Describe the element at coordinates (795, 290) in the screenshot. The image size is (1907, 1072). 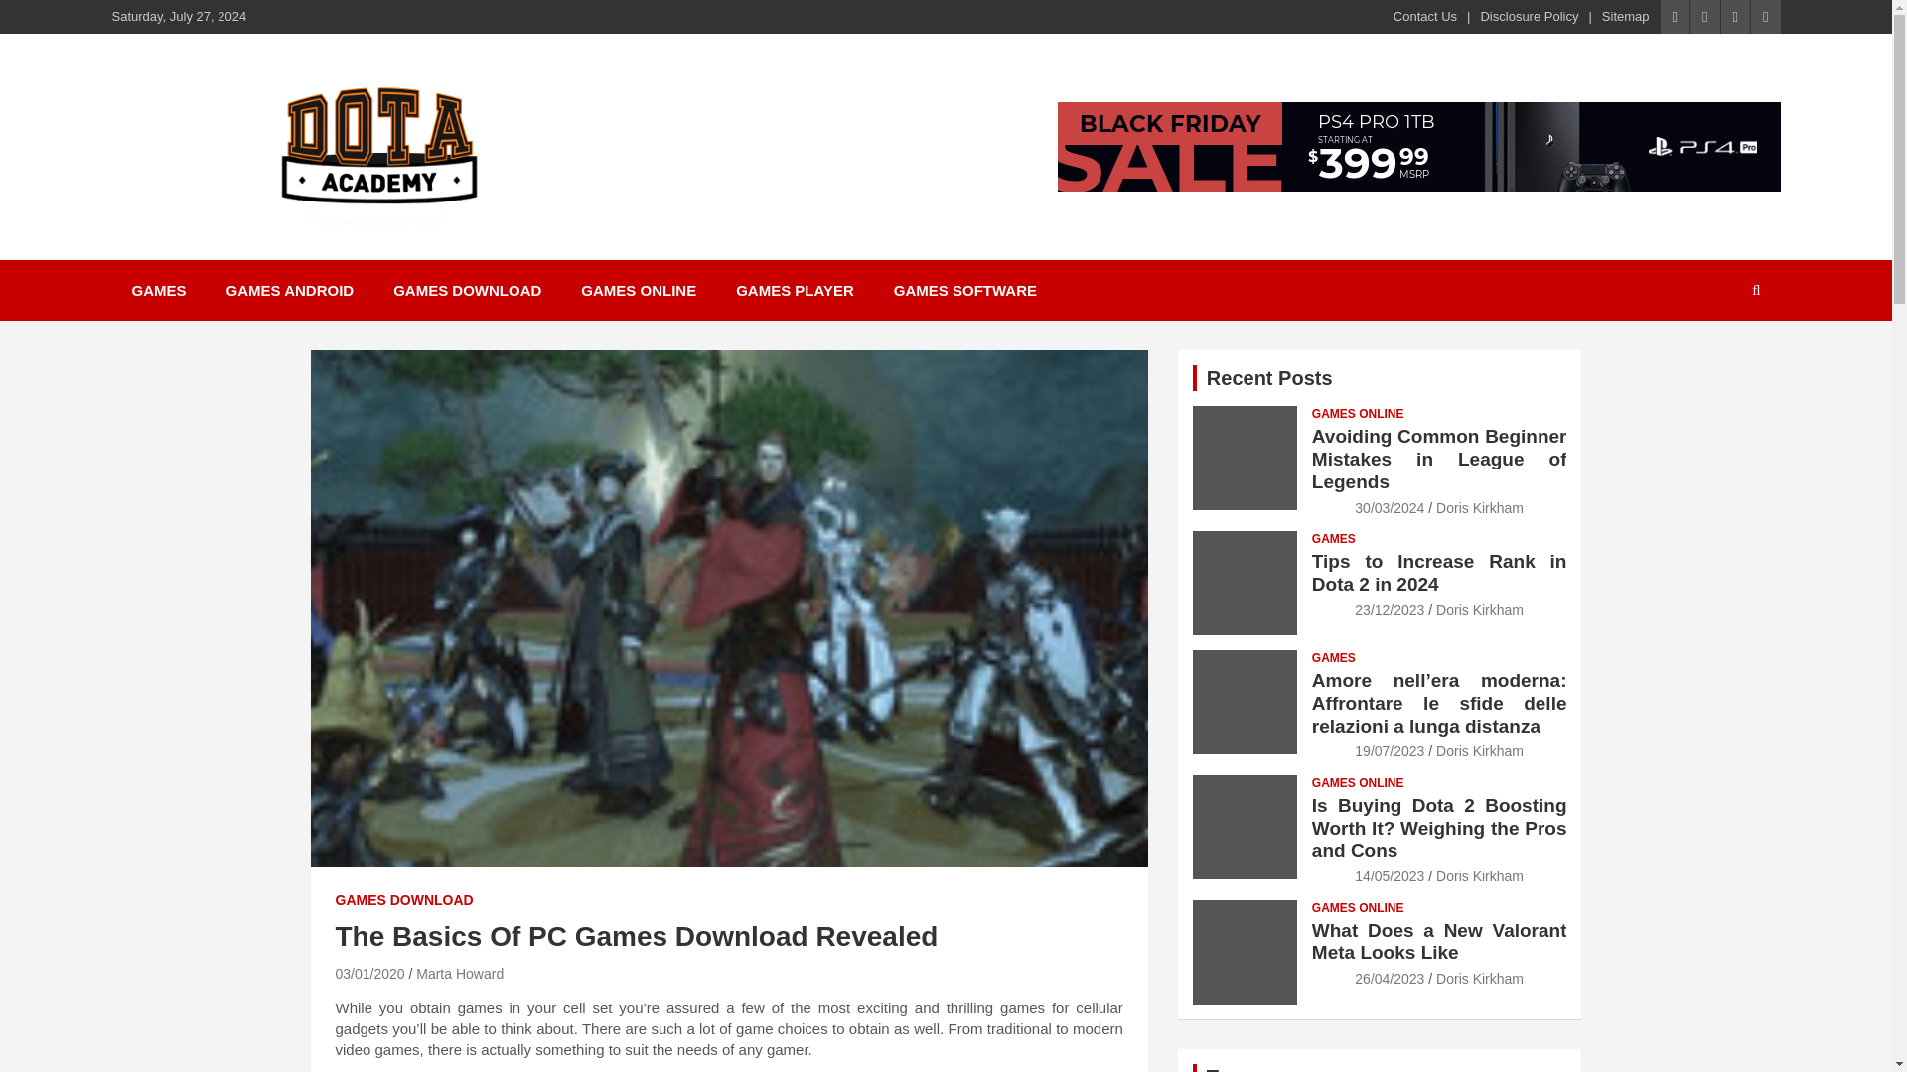
I see `GAMES PLAYER` at that location.